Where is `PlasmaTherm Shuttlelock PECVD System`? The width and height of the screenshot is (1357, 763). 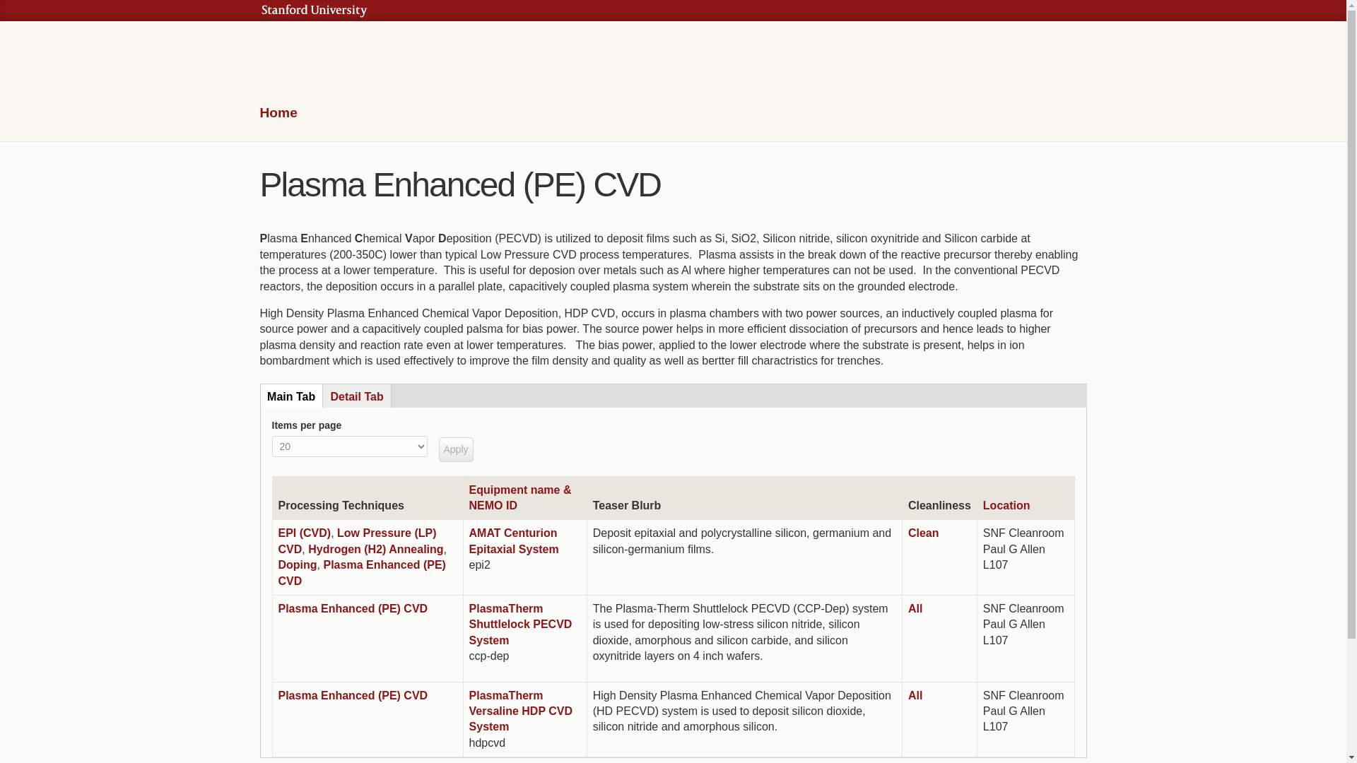 PlasmaTherm Shuttlelock PECVD System is located at coordinates (521, 625).